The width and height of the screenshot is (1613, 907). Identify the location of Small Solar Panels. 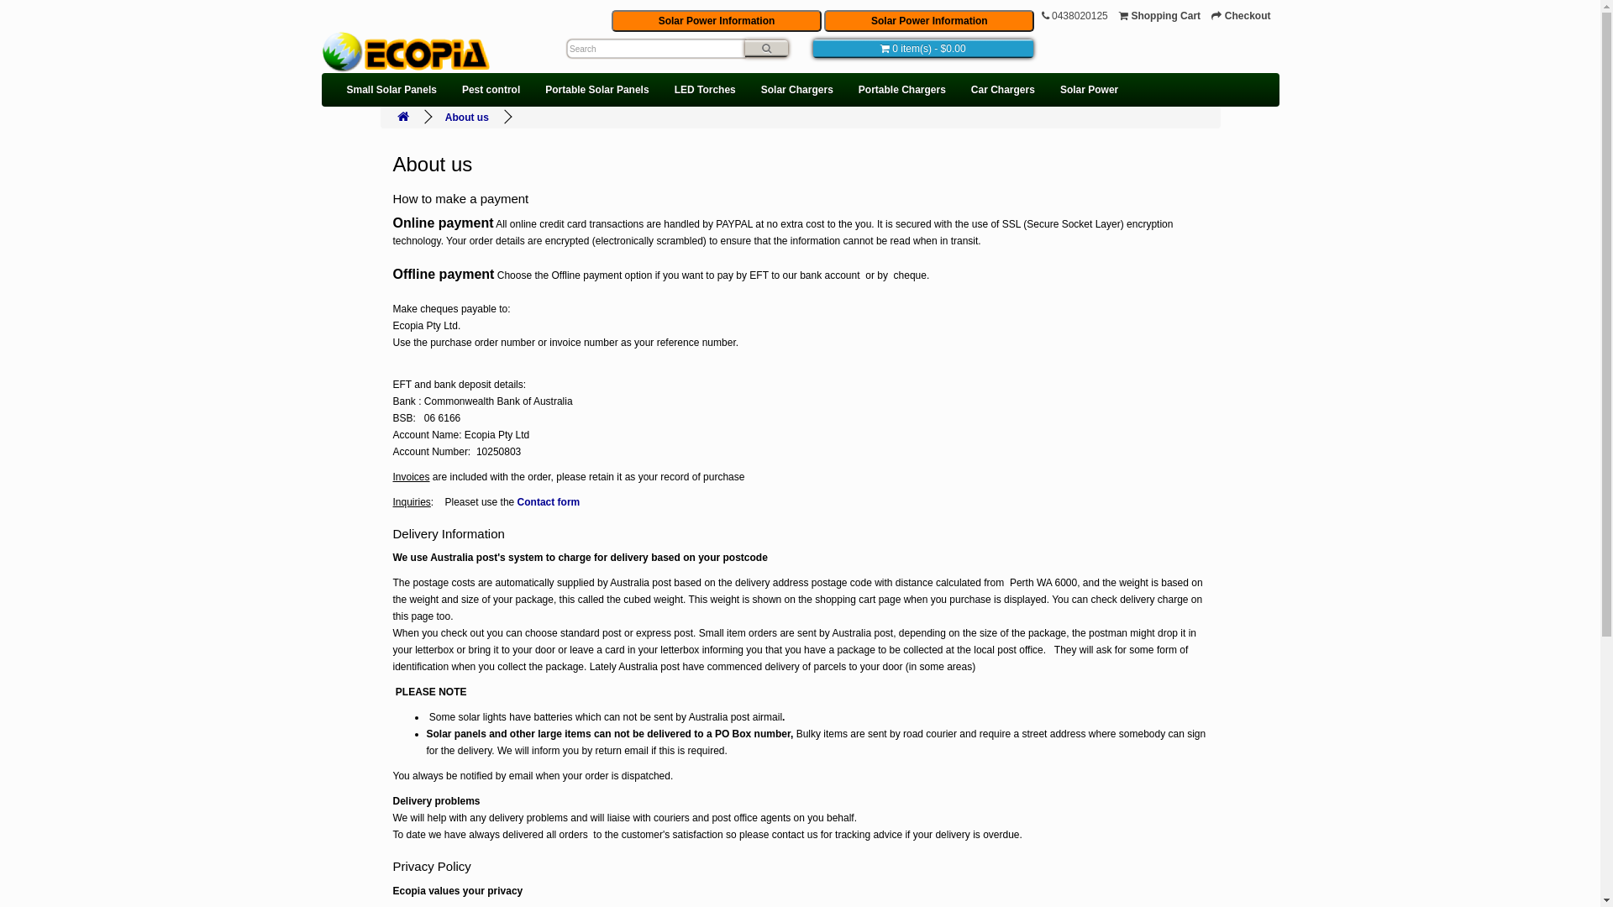
(391, 90).